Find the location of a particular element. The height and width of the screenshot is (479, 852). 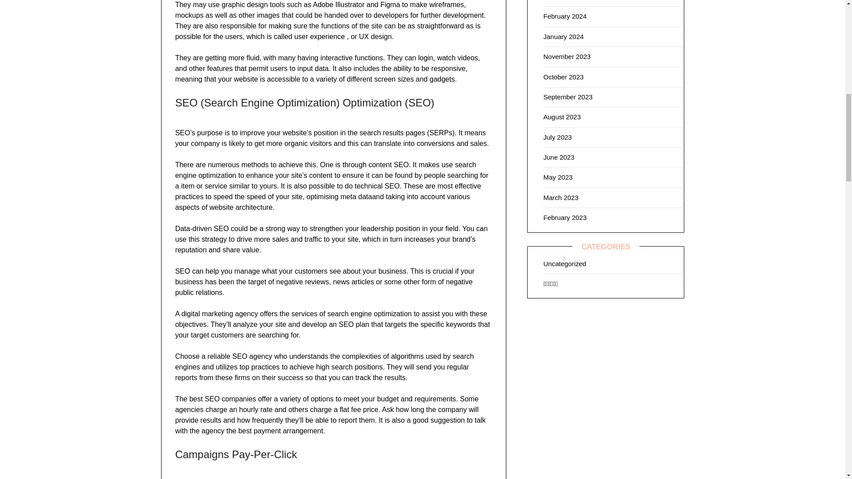

February 2024 is located at coordinates (565, 16).